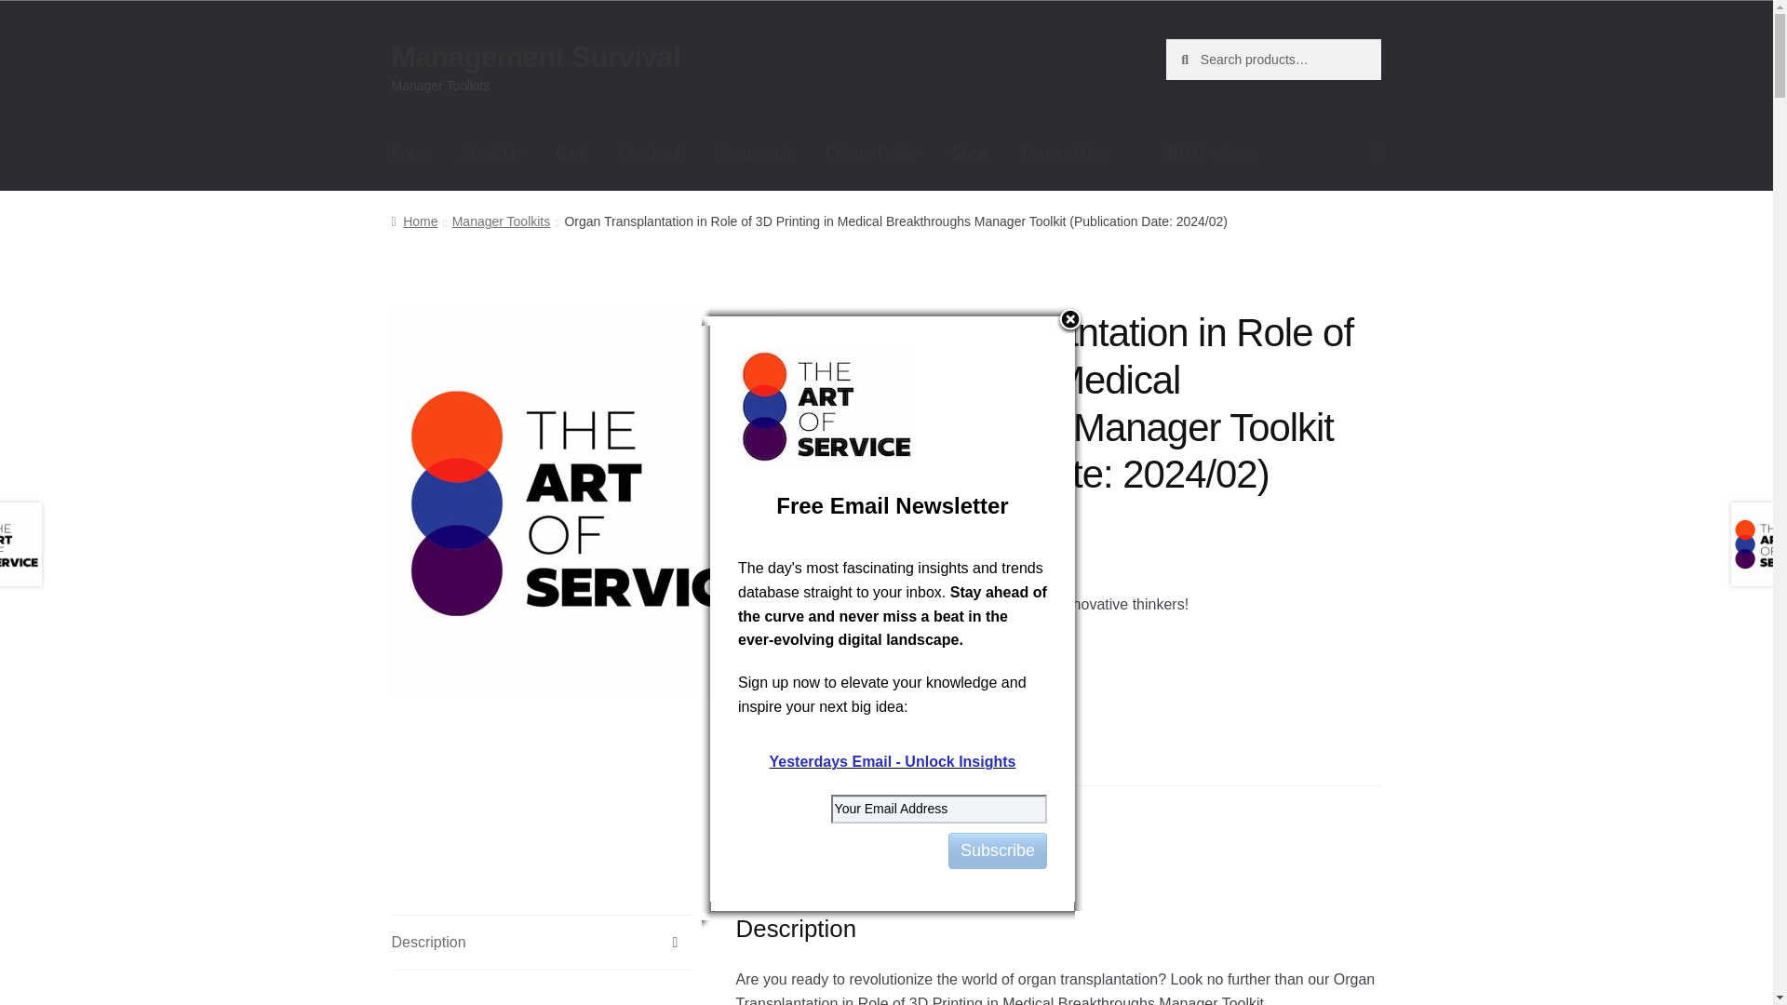 The height and width of the screenshot is (1005, 1787). Describe the element at coordinates (871, 154) in the screenshot. I see `Privacy Policy` at that location.